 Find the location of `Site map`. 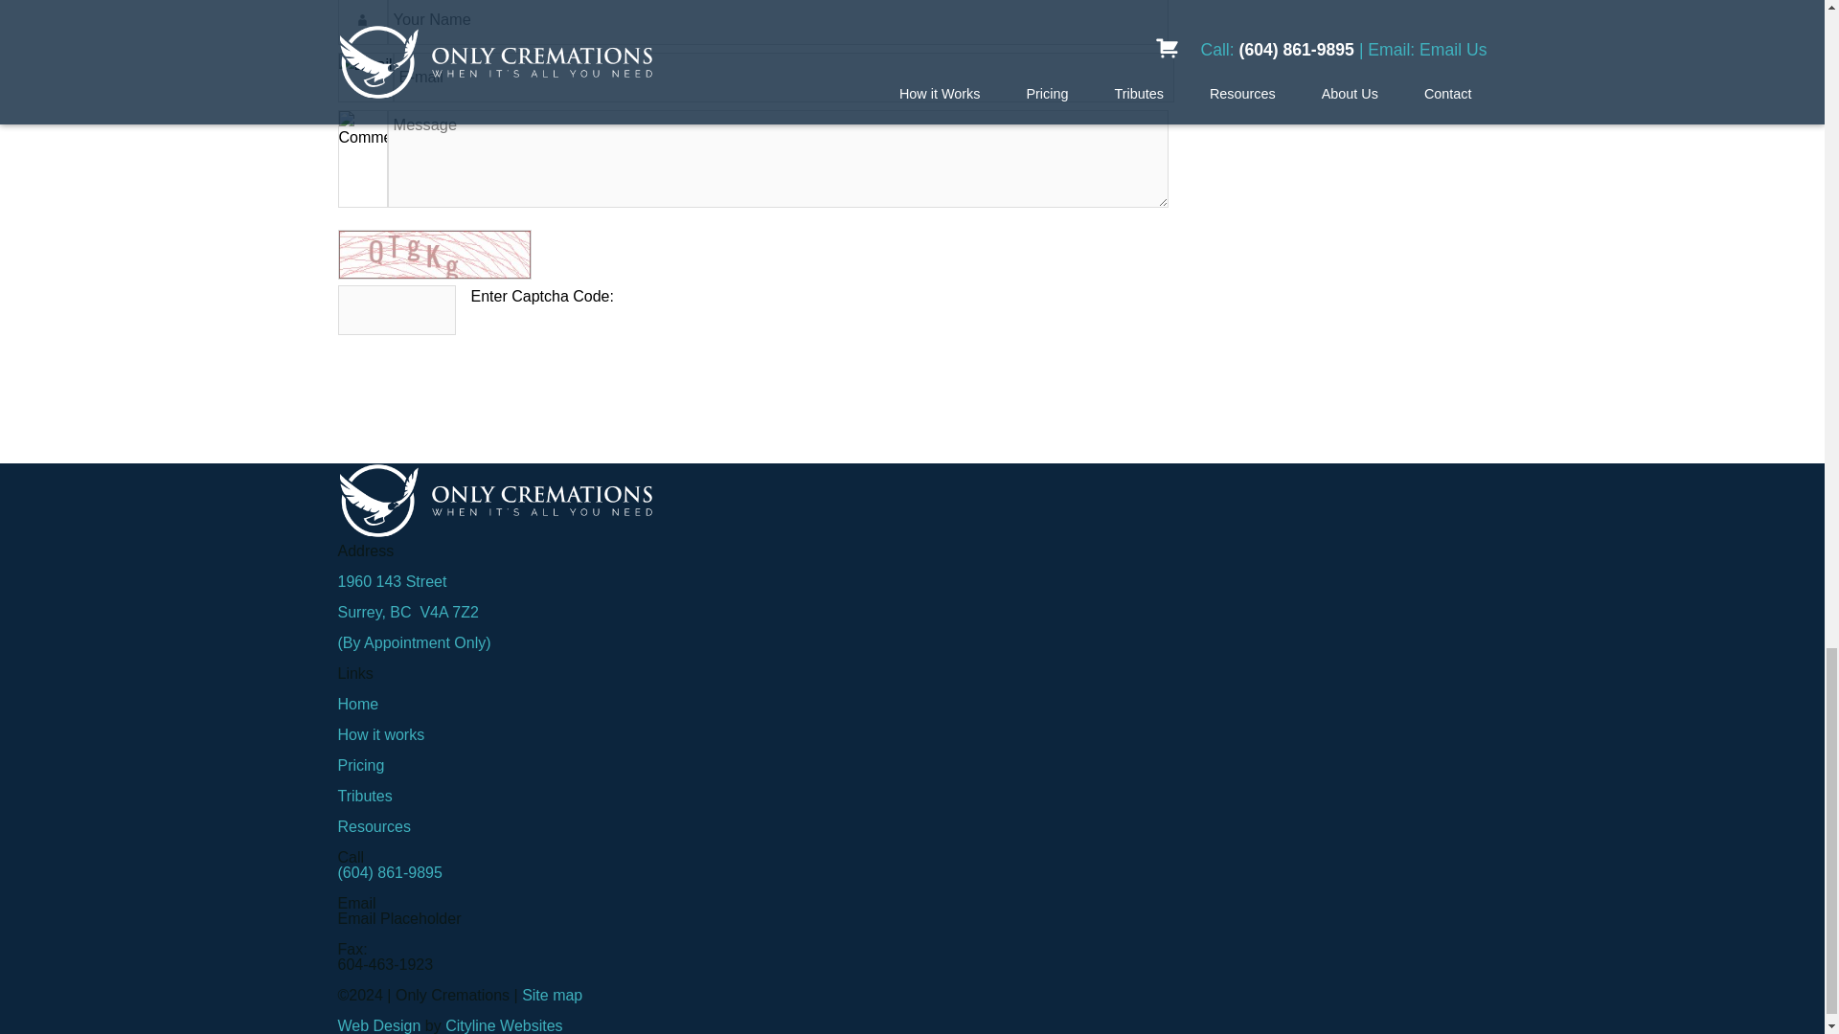

Site map is located at coordinates (552, 995).